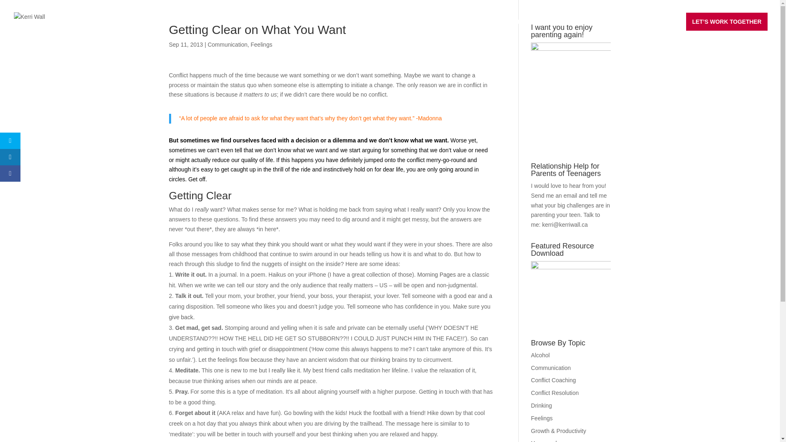 This screenshot has width=786, height=442. Describe the element at coordinates (181, 317) in the screenshot. I see `give back` at that location.